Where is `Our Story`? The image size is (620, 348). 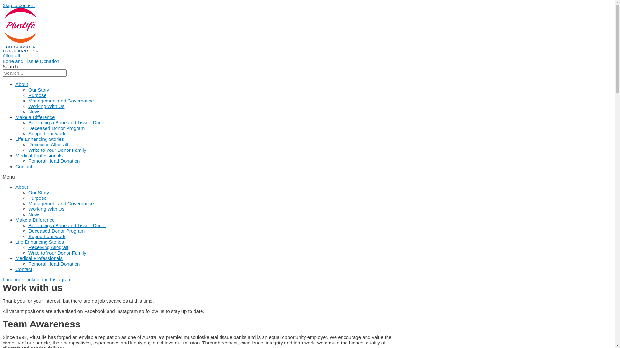
Our Story is located at coordinates (39, 90).